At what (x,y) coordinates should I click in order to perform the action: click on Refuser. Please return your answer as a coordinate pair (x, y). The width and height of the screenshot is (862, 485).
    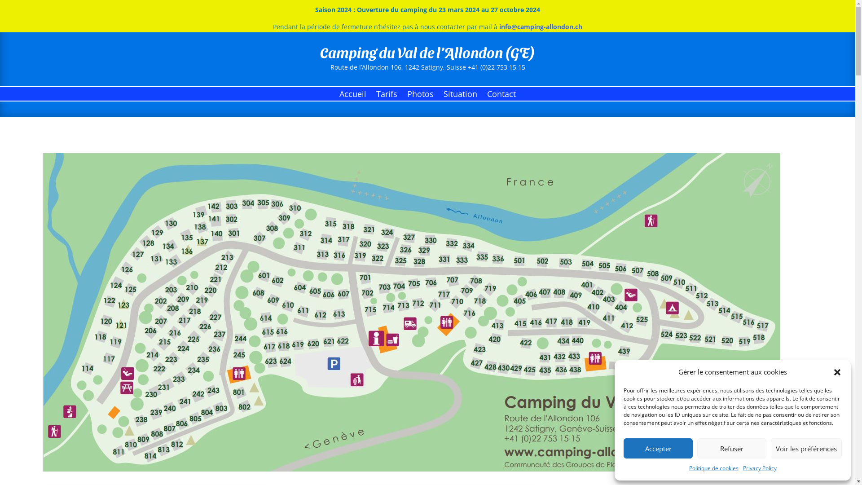
    Looking at the image, I should click on (732, 448).